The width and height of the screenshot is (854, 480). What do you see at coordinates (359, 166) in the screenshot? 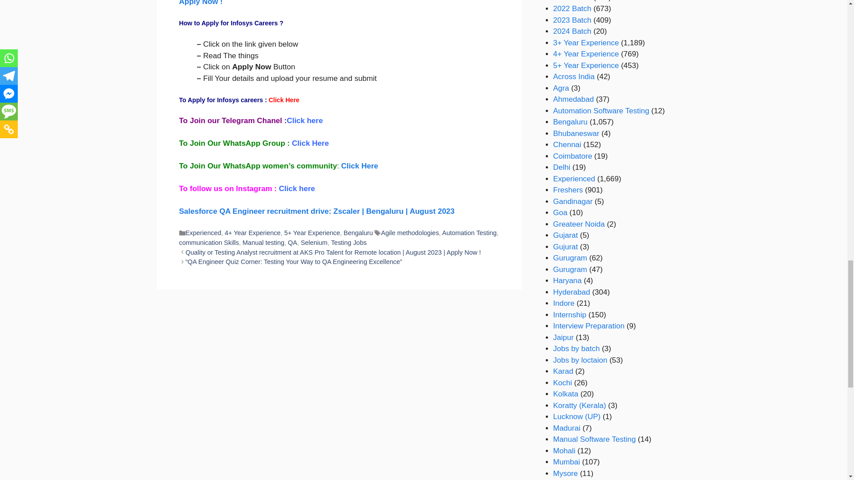
I see `Click Here` at bounding box center [359, 166].